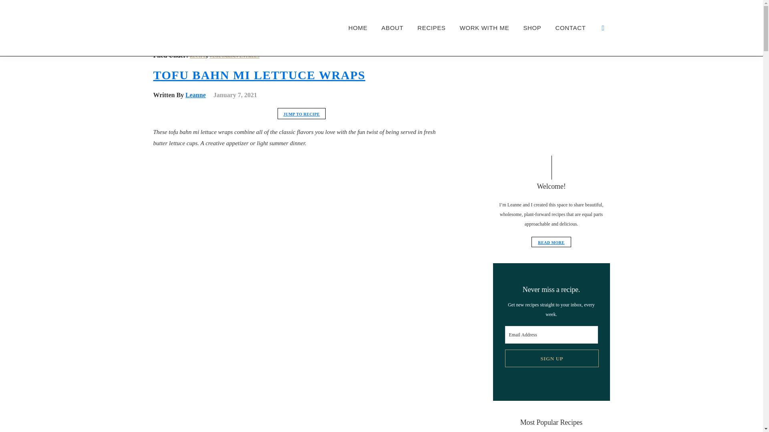 The width and height of the screenshot is (769, 432). What do you see at coordinates (392, 28) in the screenshot?
I see `ABOUT` at bounding box center [392, 28].